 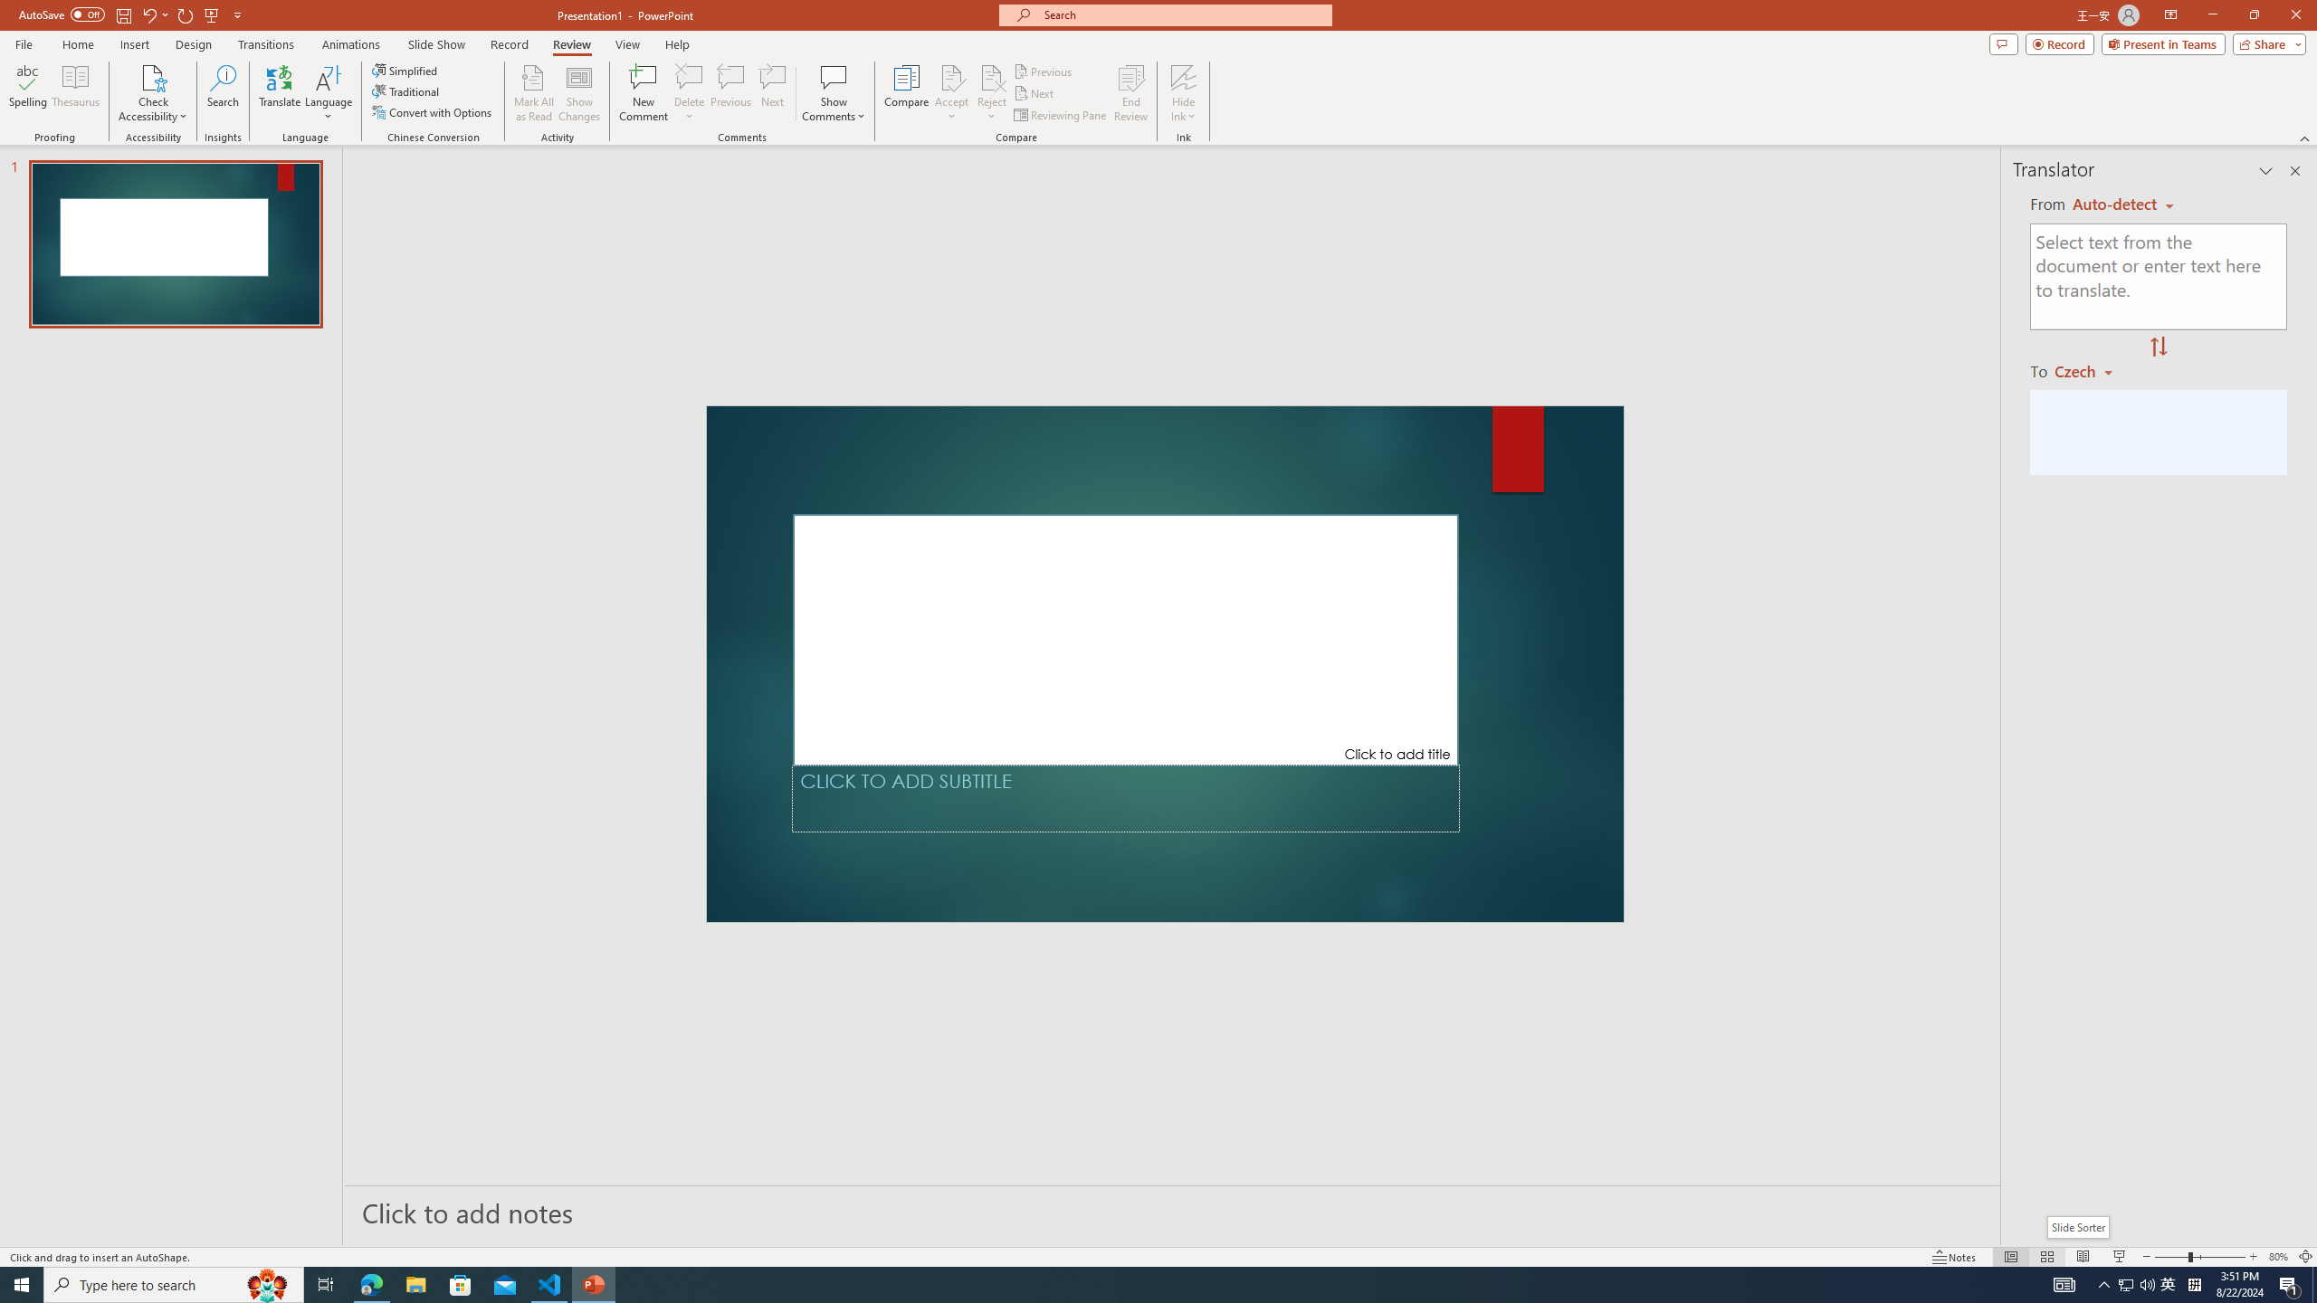 What do you see at coordinates (433, 112) in the screenshot?
I see `Convert with Options...` at bounding box center [433, 112].